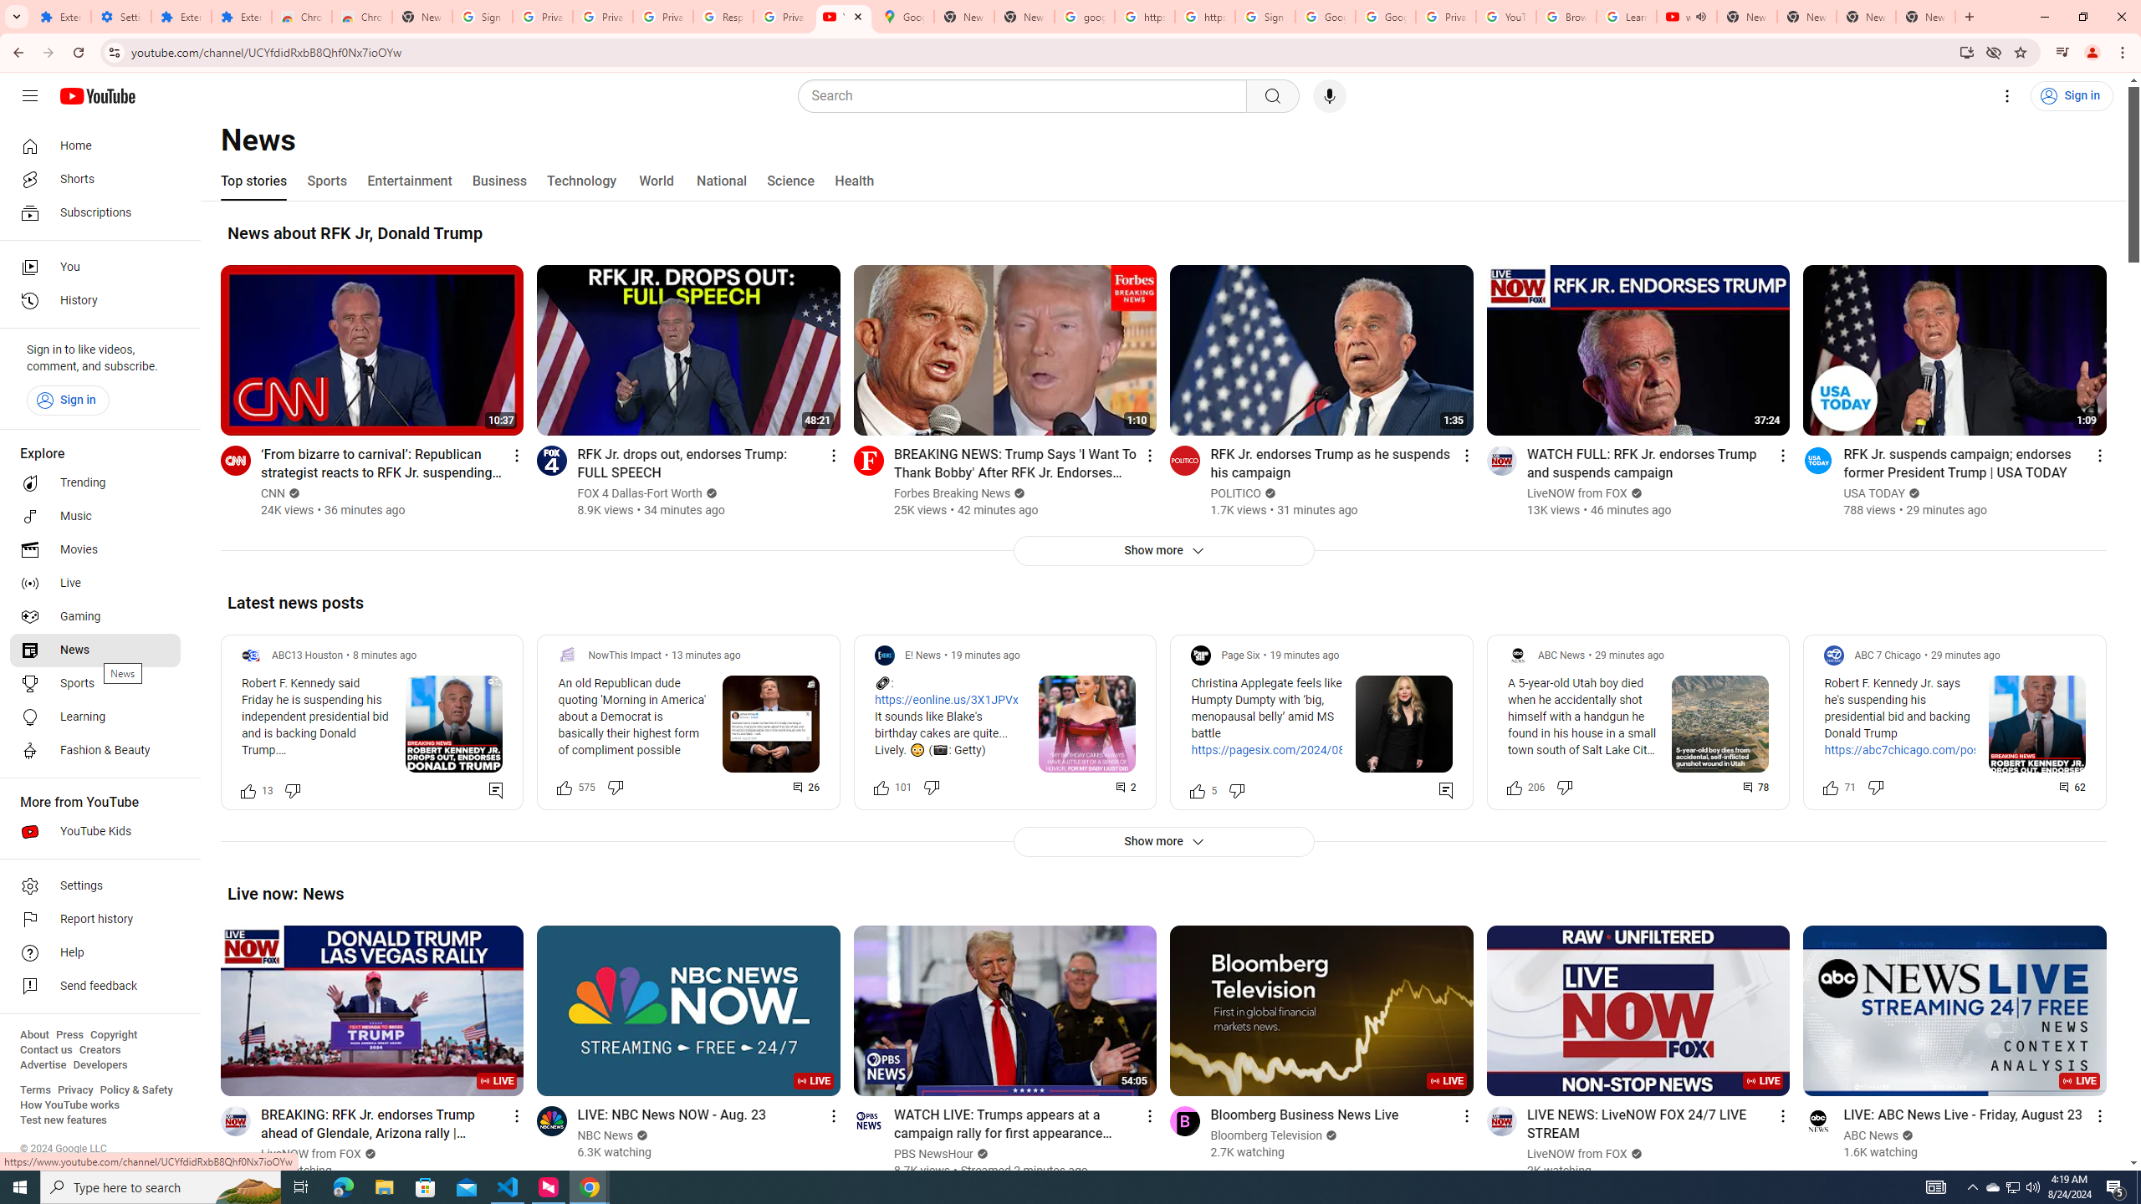 Image resolution: width=2141 pixels, height=1204 pixels. I want to click on Extensions, so click(181, 17).